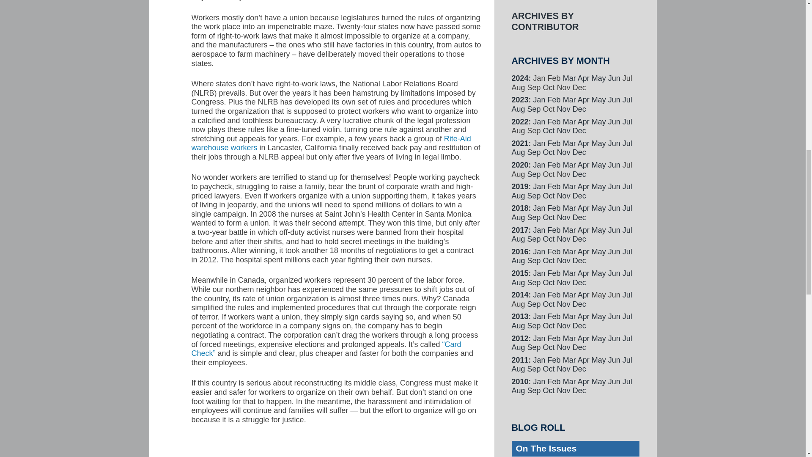 This screenshot has width=812, height=457. Describe the element at coordinates (518, 109) in the screenshot. I see `August 2001` at that location.